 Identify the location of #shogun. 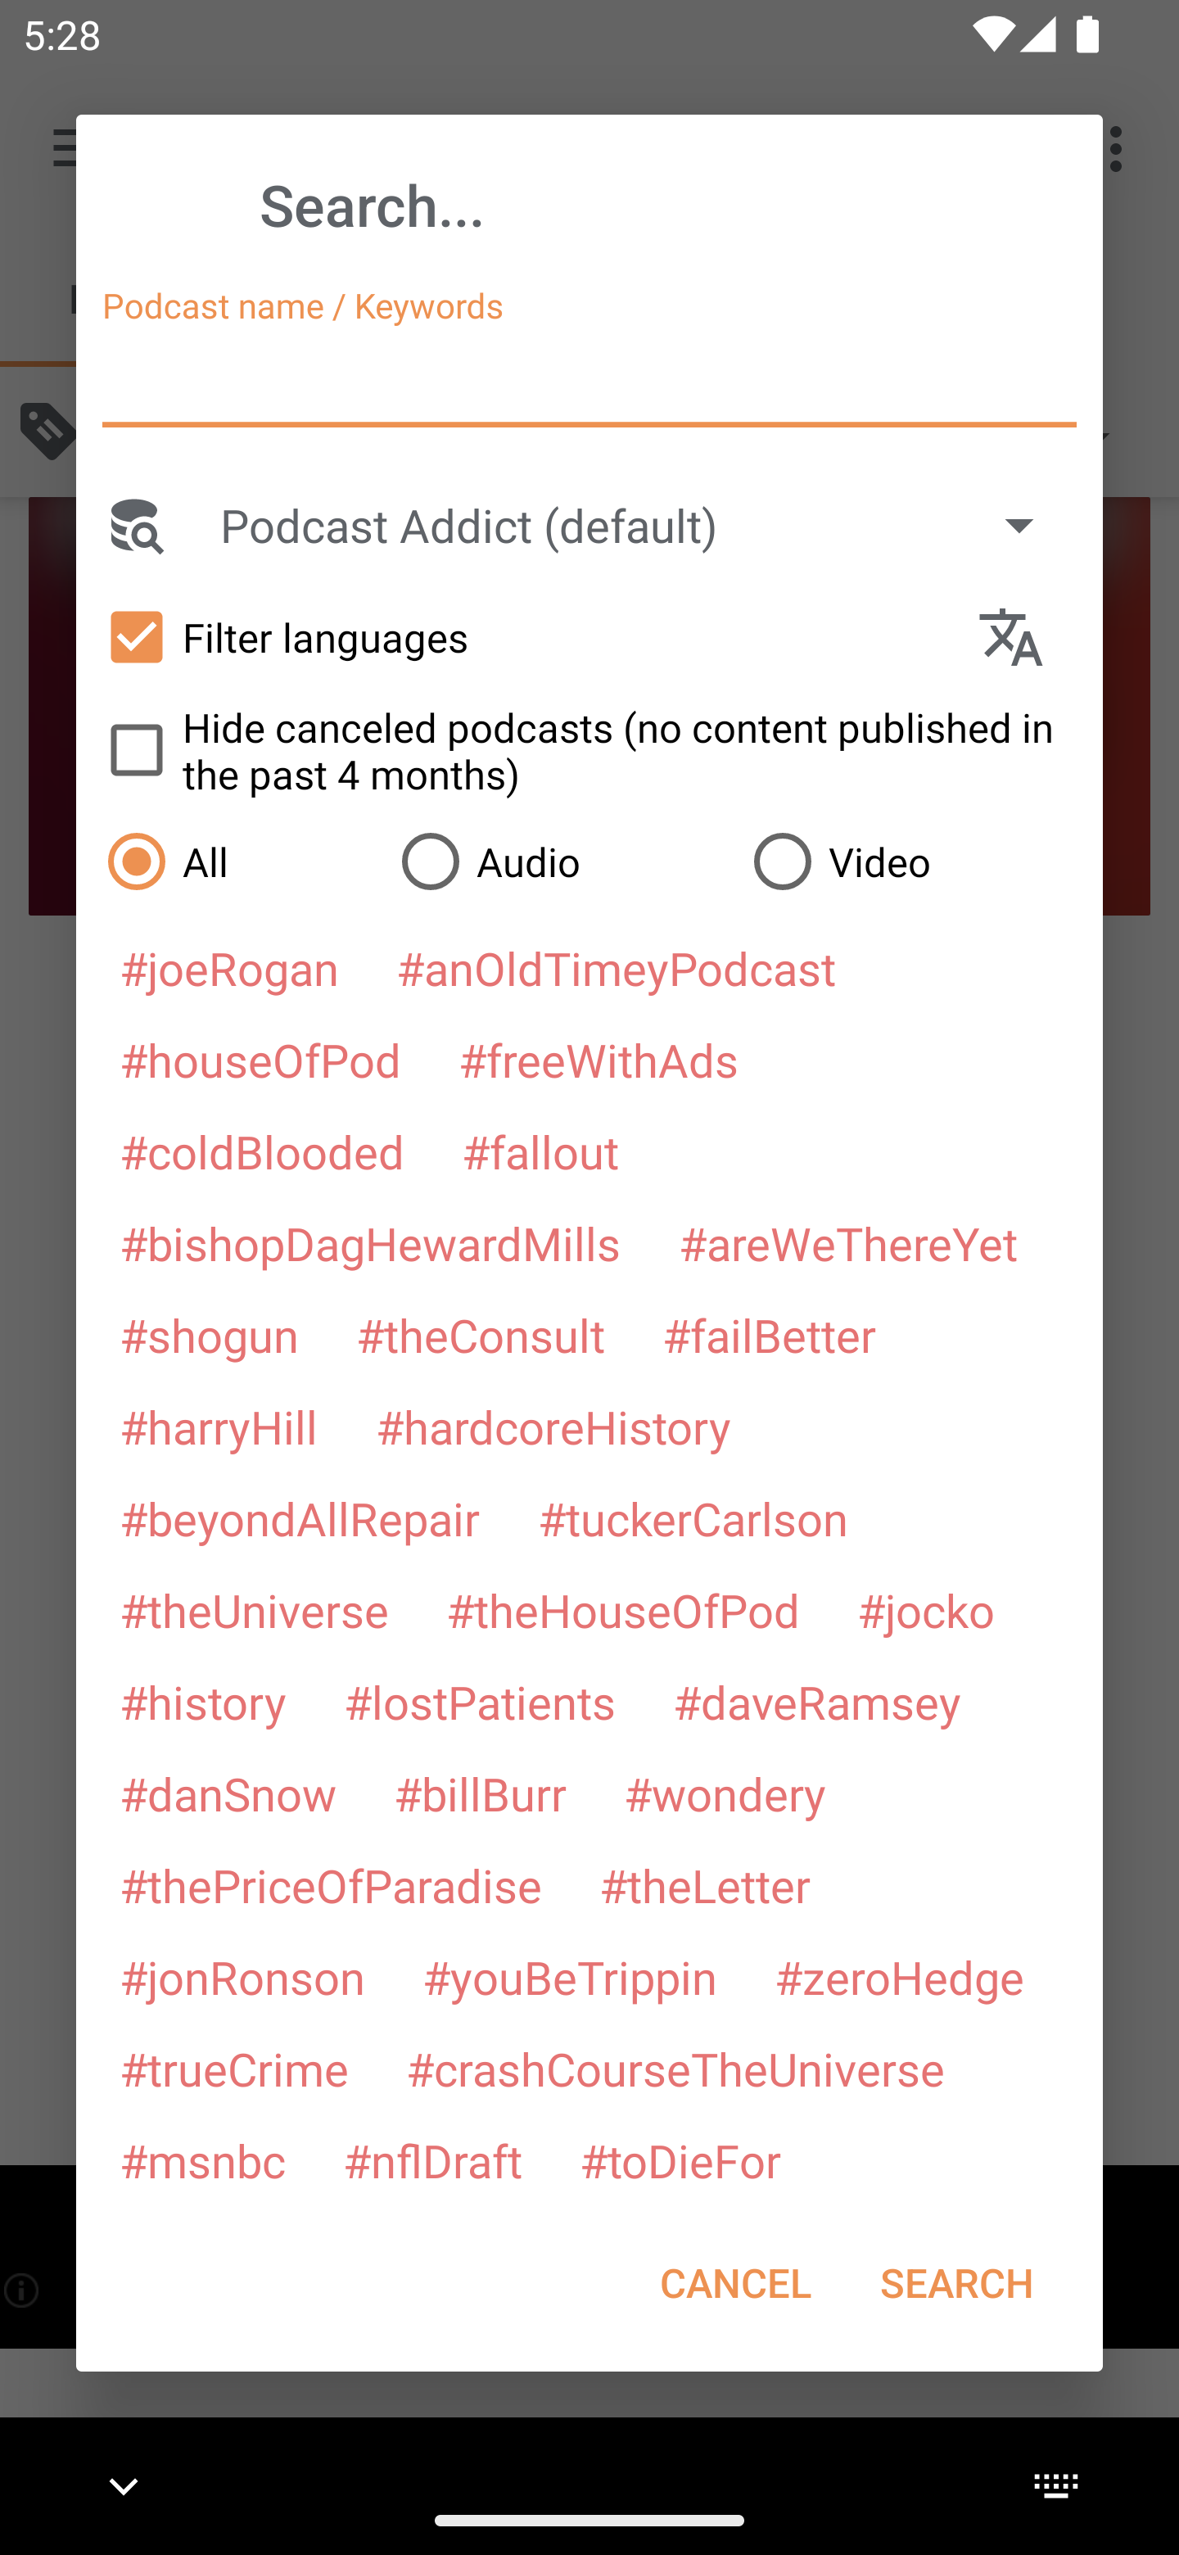
(208, 1335).